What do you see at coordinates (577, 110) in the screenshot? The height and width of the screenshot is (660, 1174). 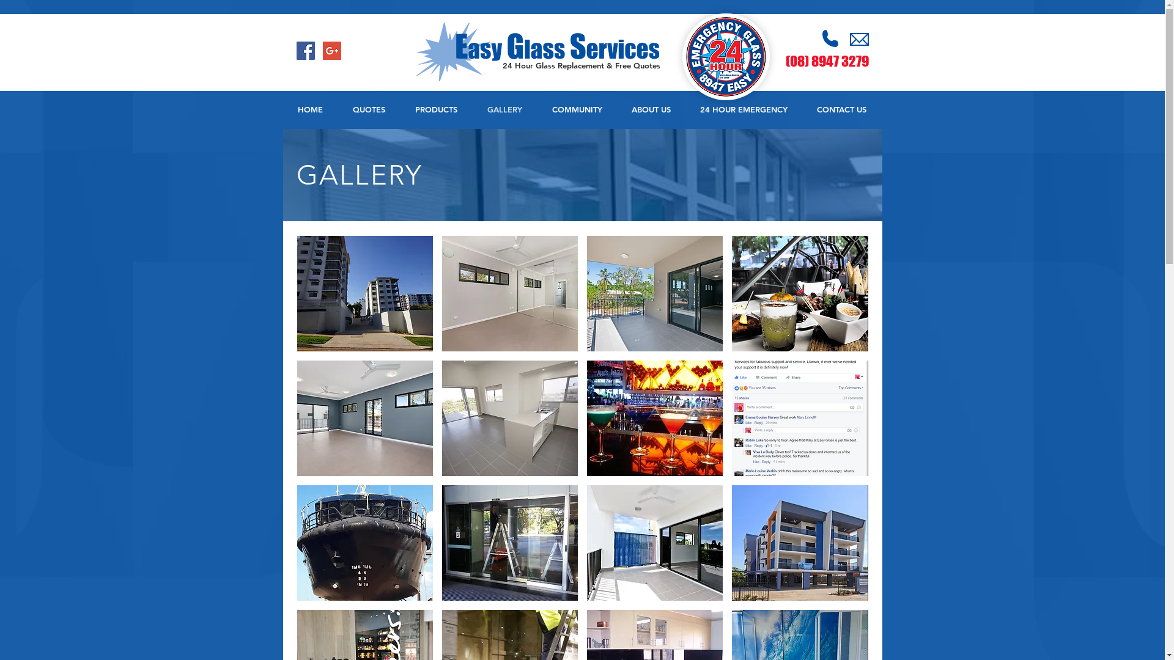 I see `COMMUNITY` at bounding box center [577, 110].